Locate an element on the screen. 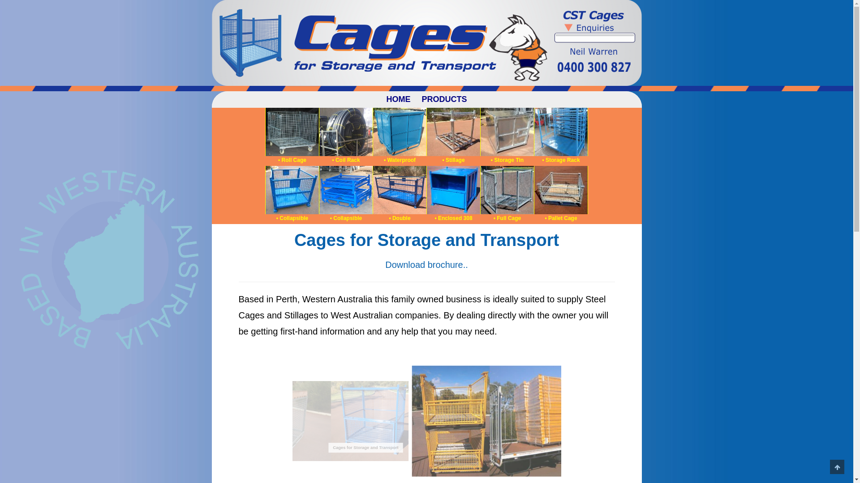 The image size is (860, 483). HOME is located at coordinates (398, 99).